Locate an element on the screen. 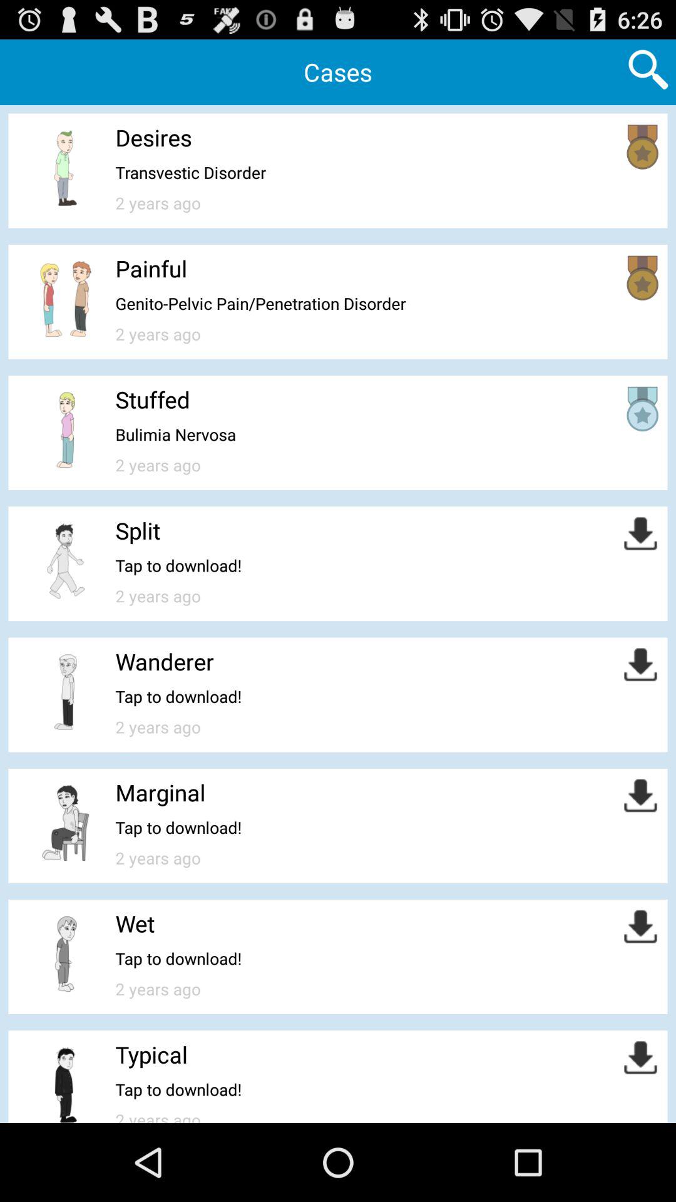 This screenshot has width=676, height=1202. press icon above 2 years ago icon is located at coordinates (190, 173).